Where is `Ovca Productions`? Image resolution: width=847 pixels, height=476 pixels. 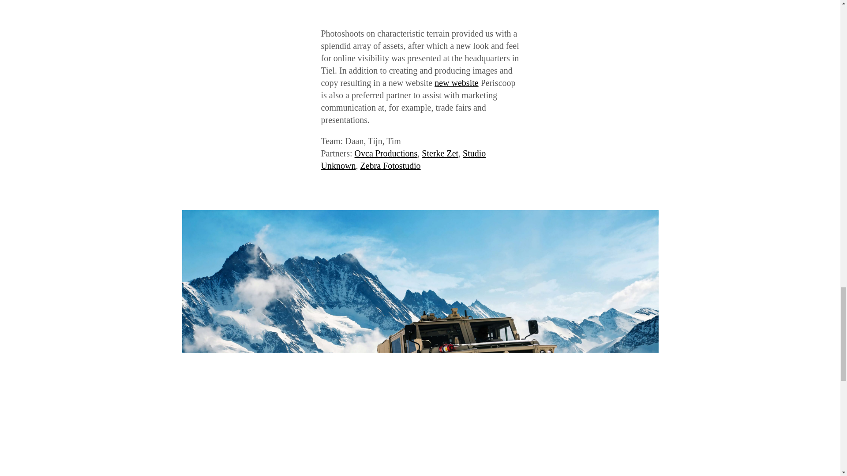
Ovca Productions is located at coordinates (386, 153).